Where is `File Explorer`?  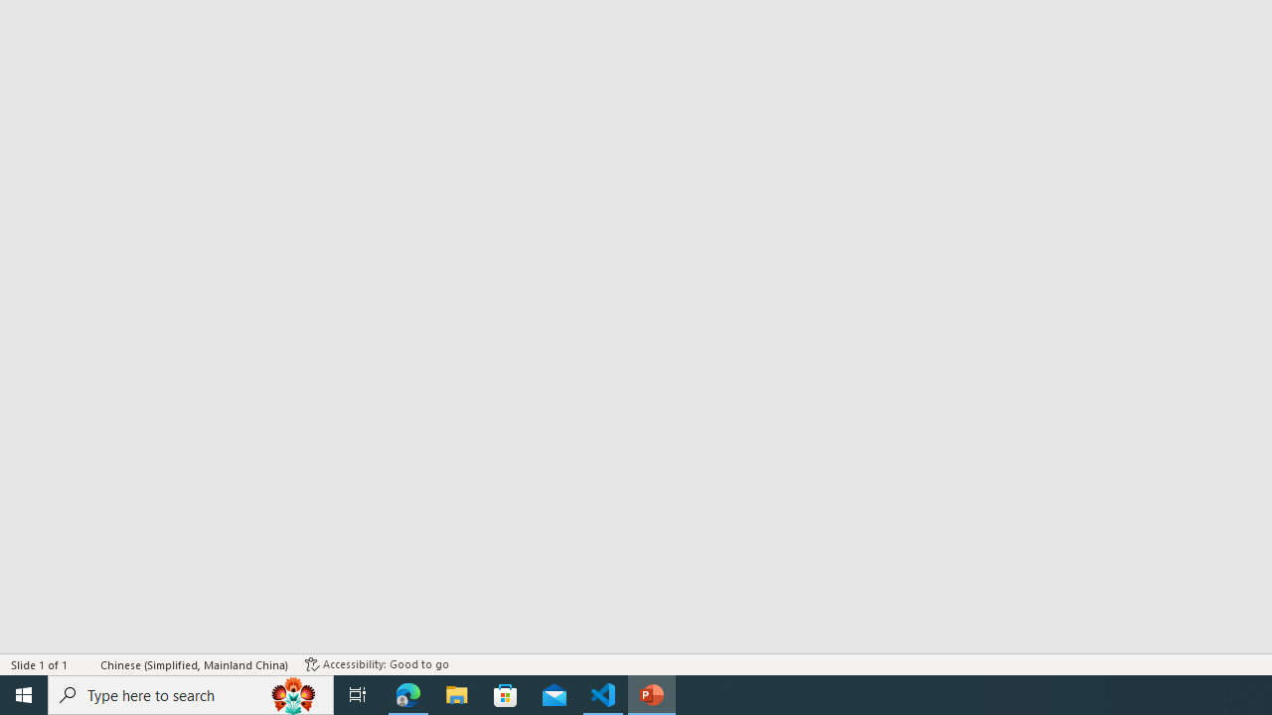
File Explorer is located at coordinates (457, 695).